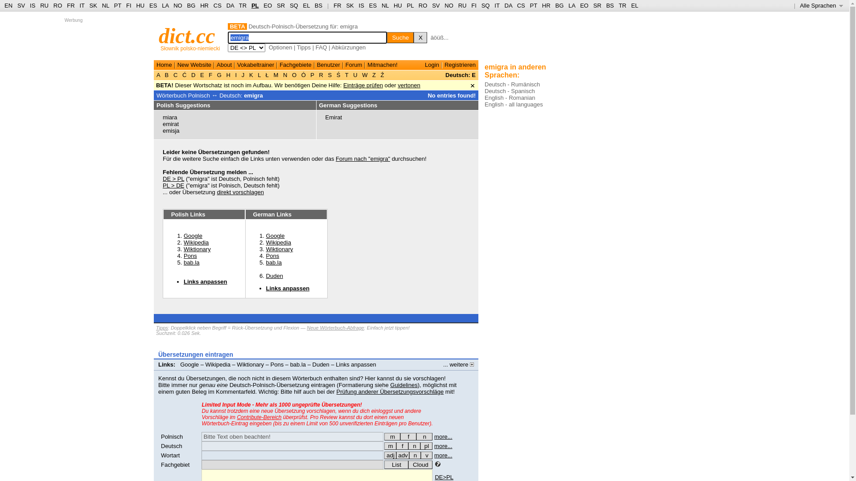 The image size is (856, 481). What do you see at coordinates (189, 364) in the screenshot?
I see `Google` at bounding box center [189, 364].